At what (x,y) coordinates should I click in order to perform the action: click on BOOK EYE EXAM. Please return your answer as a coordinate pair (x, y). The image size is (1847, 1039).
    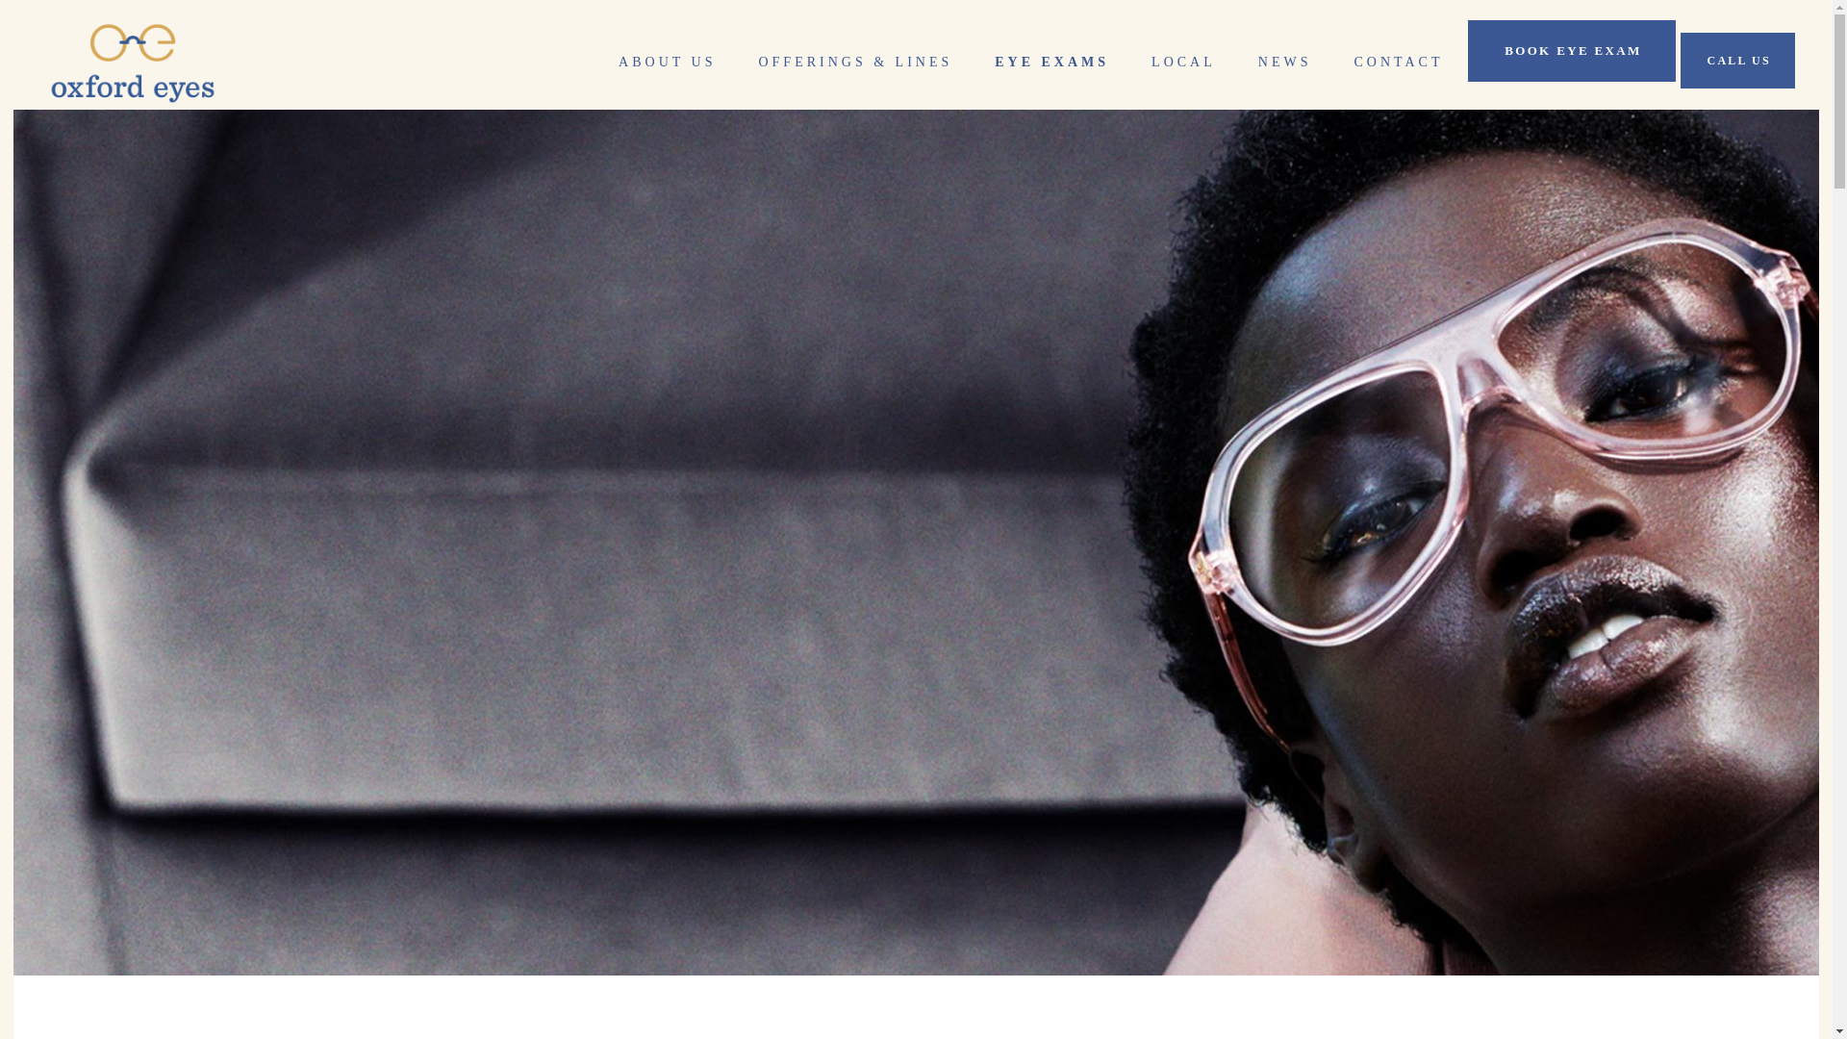
    Looking at the image, I should click on (1572, 50).